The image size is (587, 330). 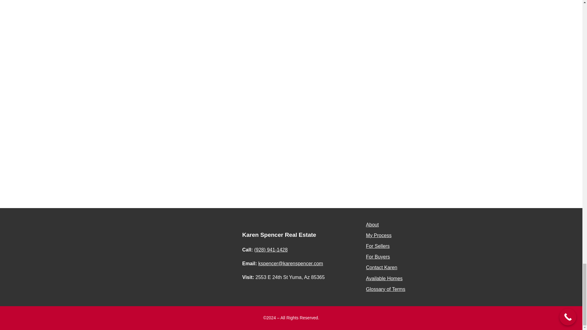 I want to click on My Process, so click(x=378, y=235).